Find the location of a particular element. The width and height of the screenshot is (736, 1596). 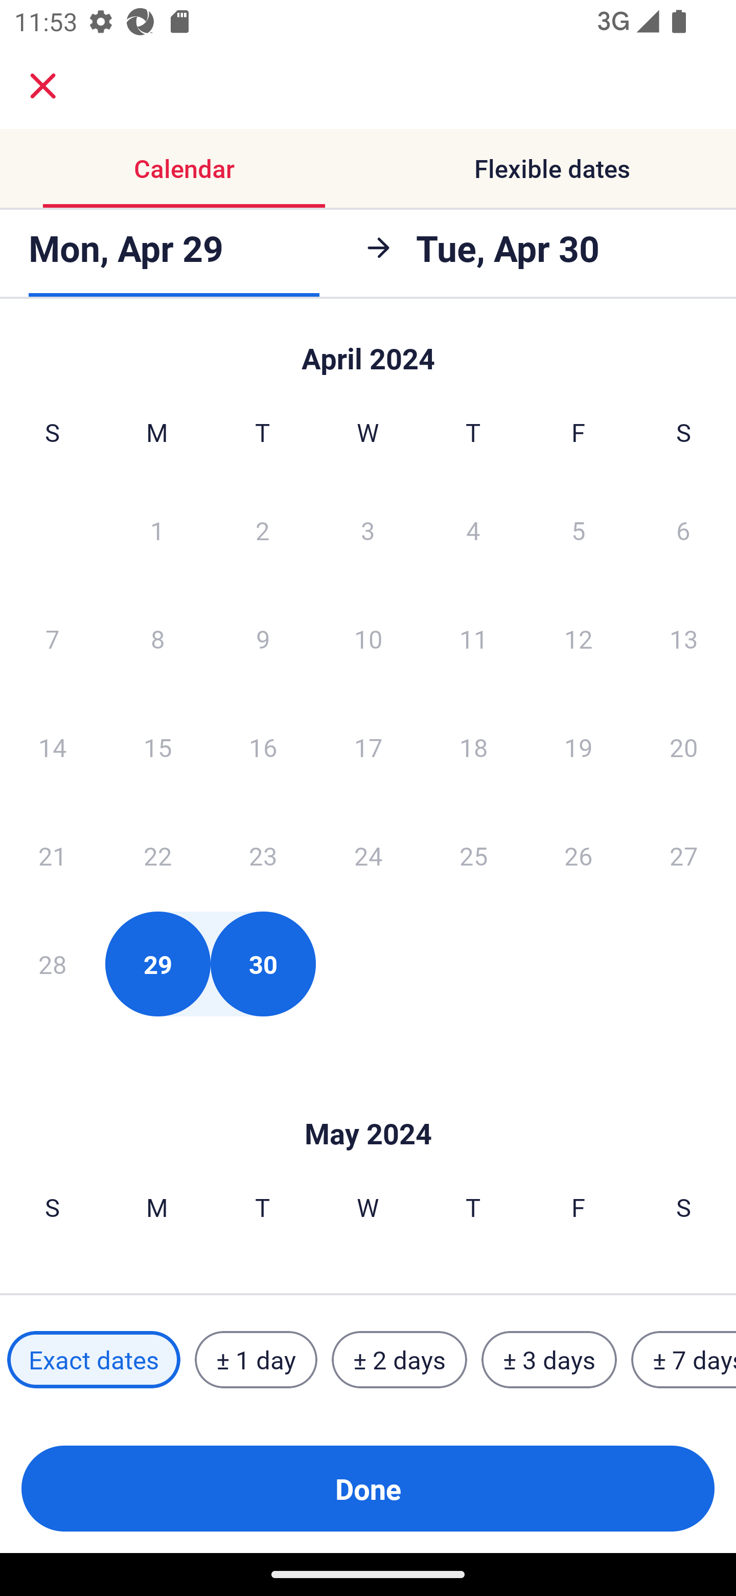

close. is located at coordinates (43, 86).